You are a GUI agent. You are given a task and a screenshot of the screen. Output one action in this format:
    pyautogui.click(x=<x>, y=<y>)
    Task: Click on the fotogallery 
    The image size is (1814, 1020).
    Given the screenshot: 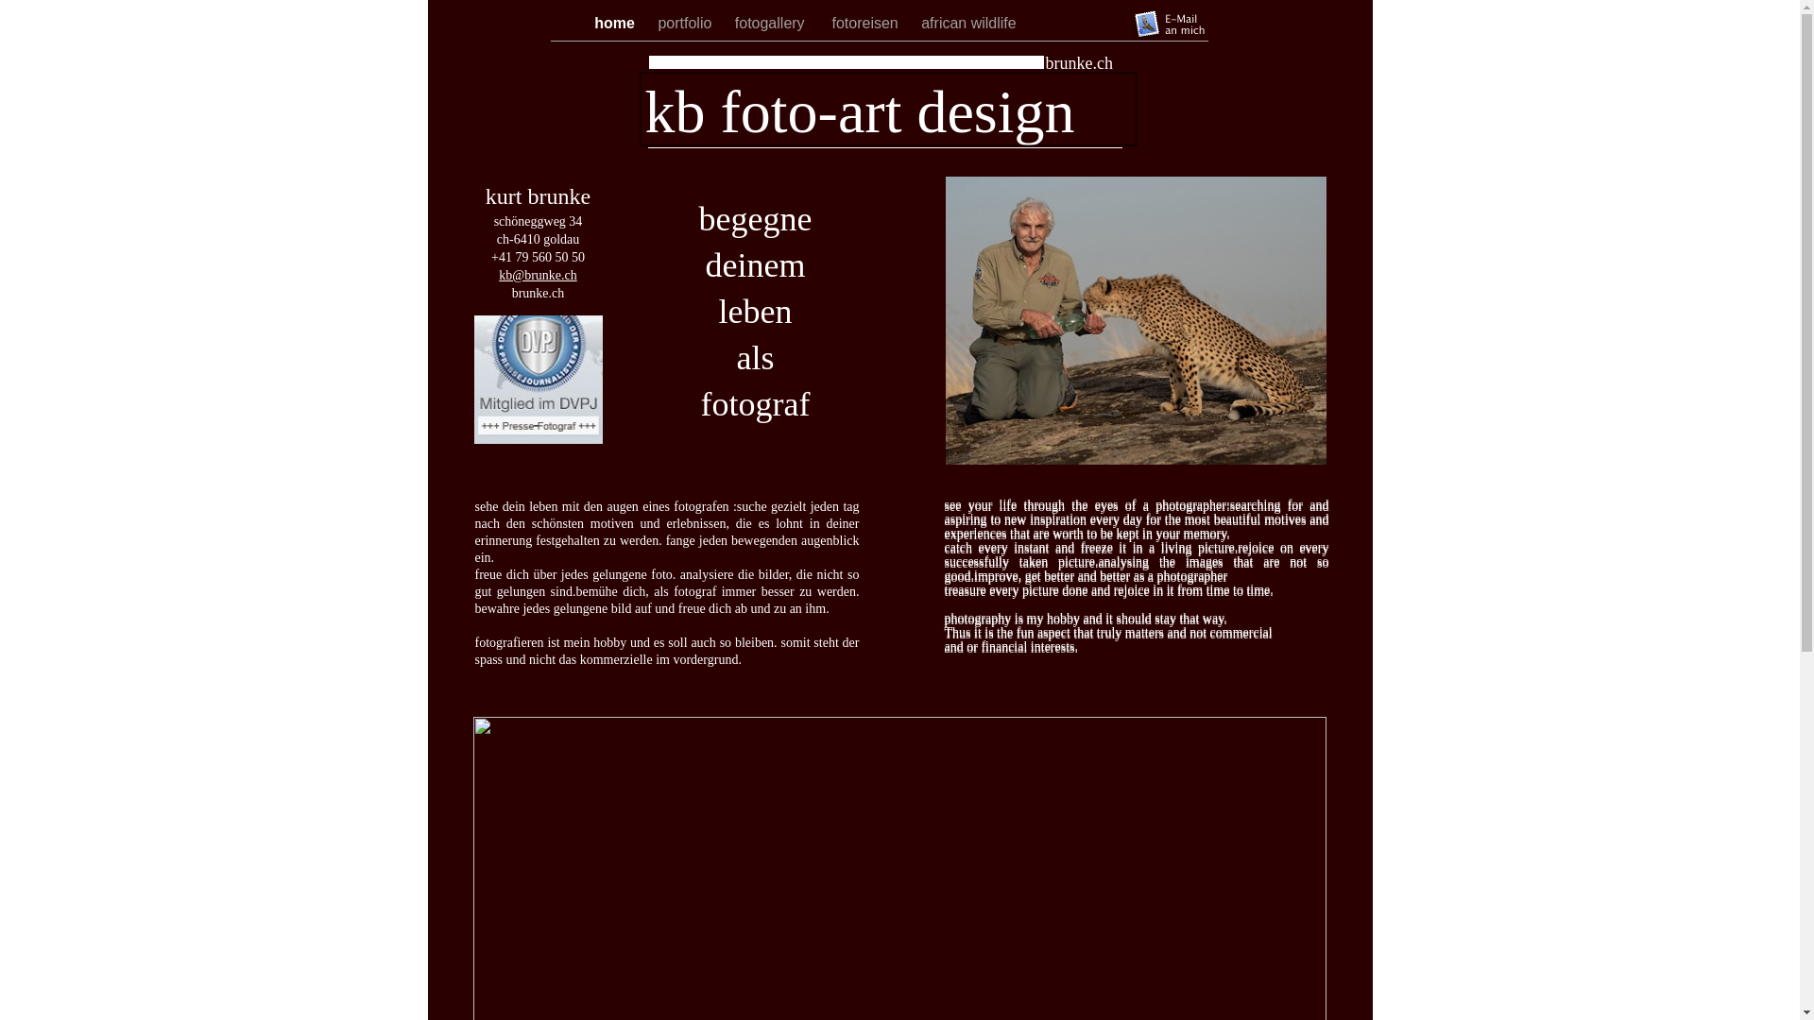 What is the action you would take?
    pyautogui.click(x=775, y=23)
    